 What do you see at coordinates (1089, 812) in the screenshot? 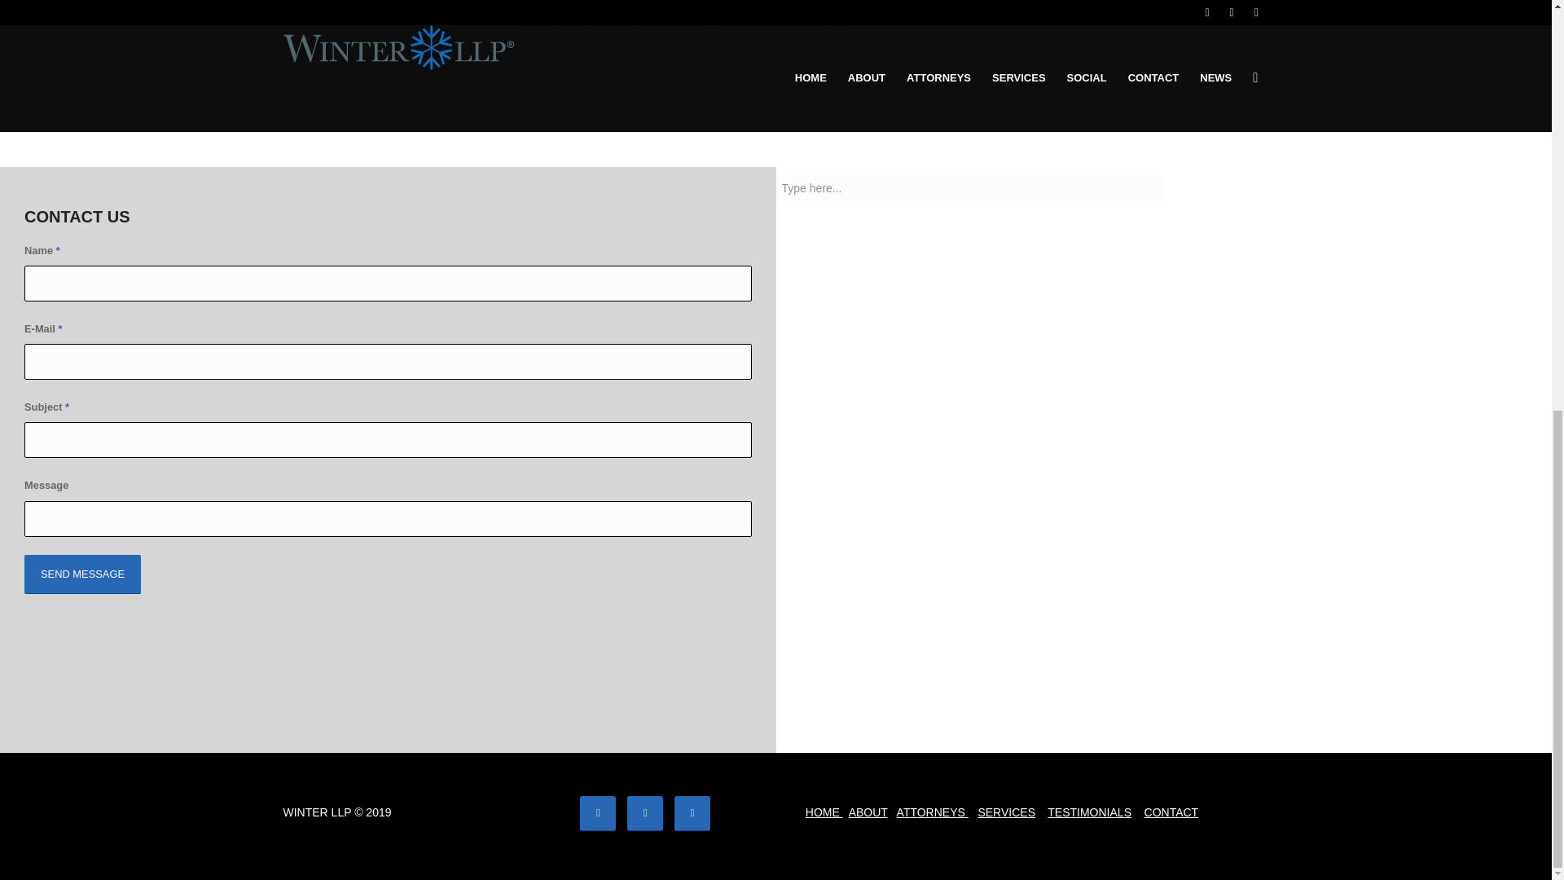
I see `TESTIMONIALS` at bounding box center [1089, 812].